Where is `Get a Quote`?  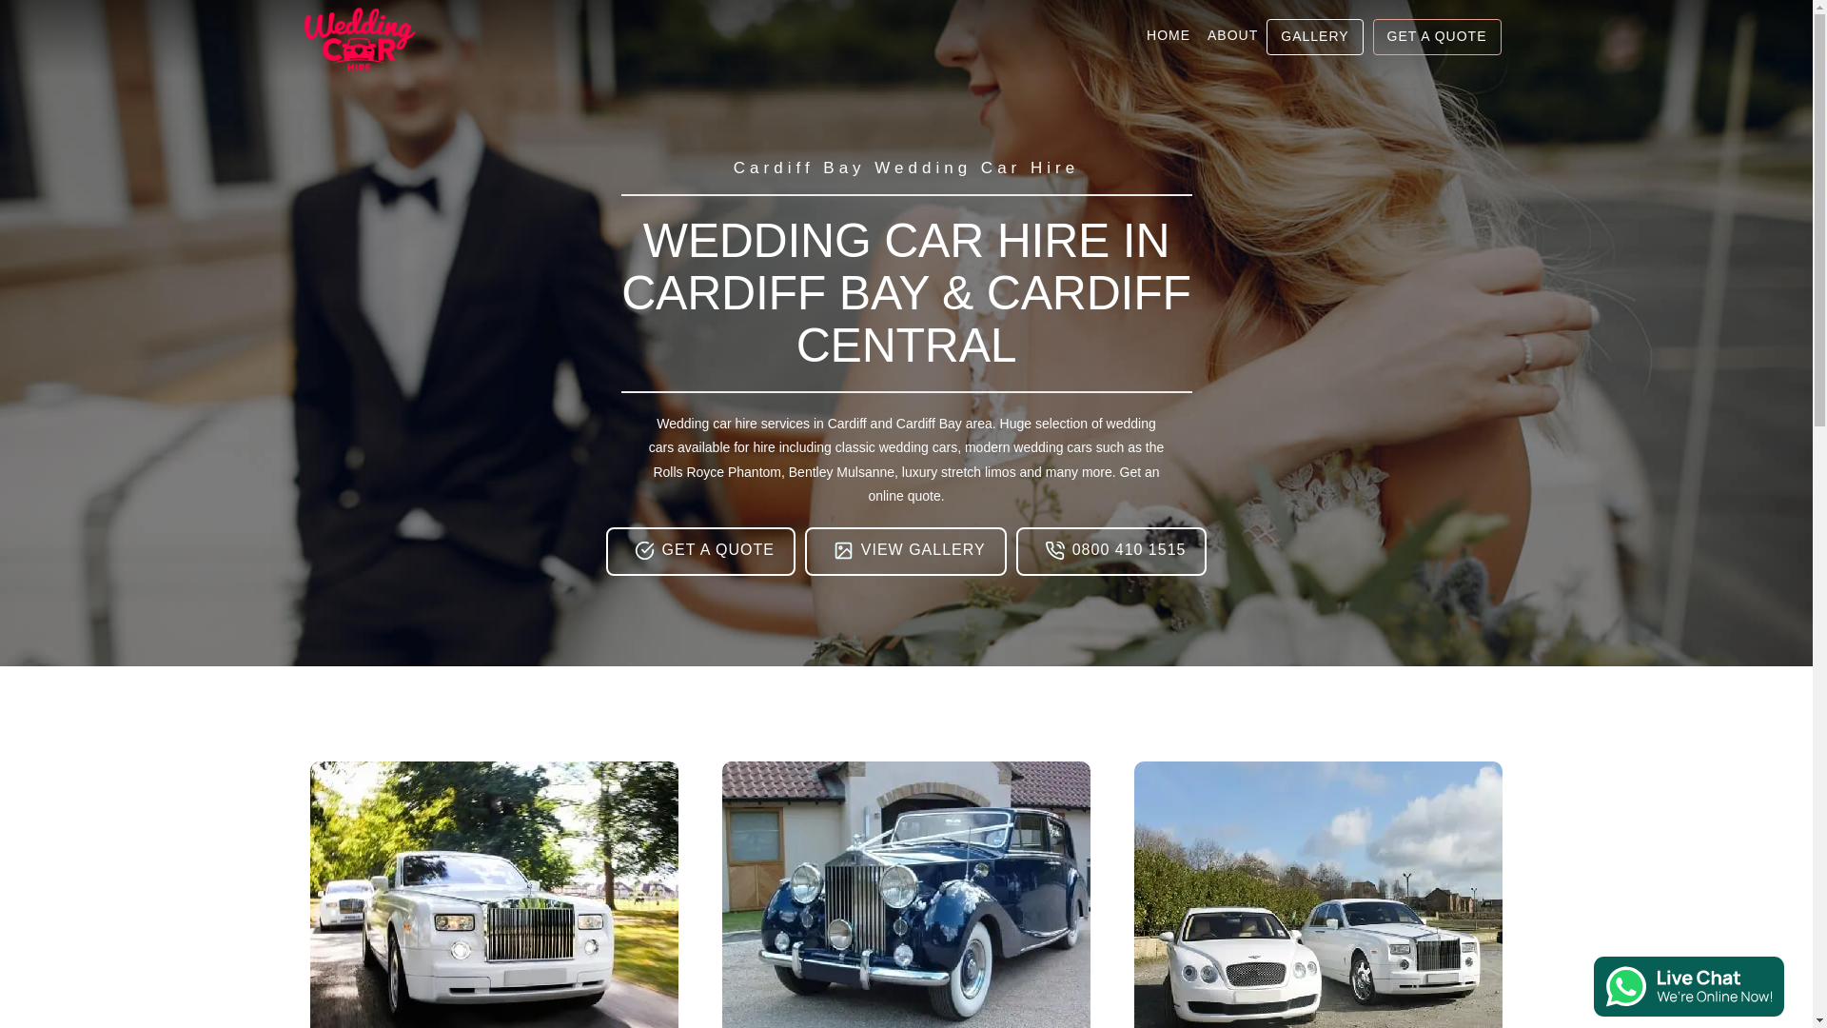
Get a Quote is located at coordinates (643, 550).